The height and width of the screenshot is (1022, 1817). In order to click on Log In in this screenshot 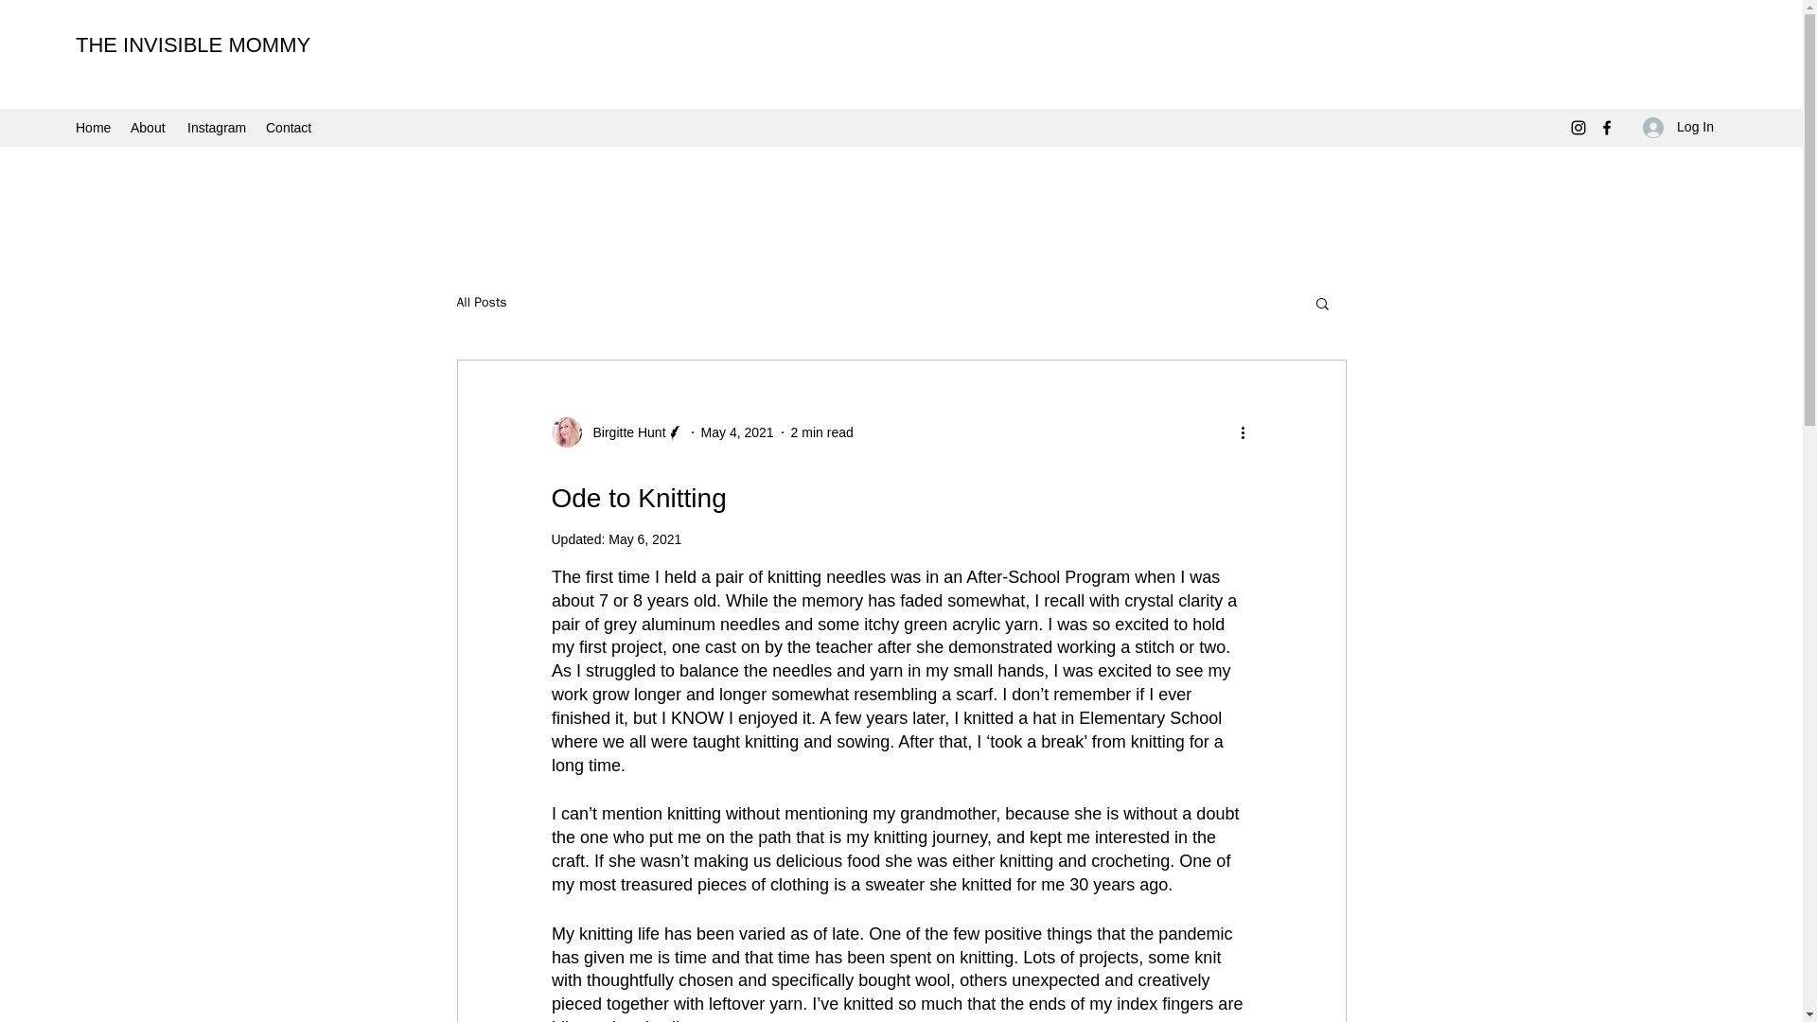, I will do `click(1679, 127)`.